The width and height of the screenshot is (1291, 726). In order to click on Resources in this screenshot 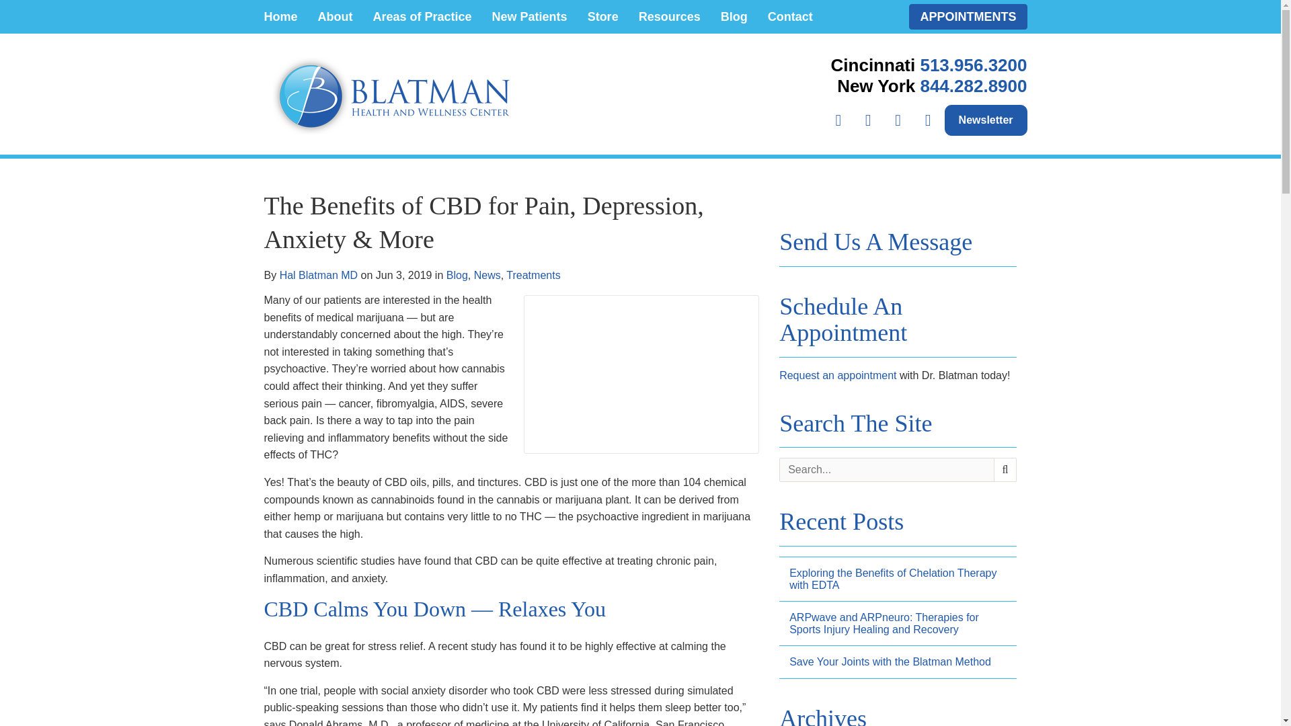, I will do `click(670, 16)`.